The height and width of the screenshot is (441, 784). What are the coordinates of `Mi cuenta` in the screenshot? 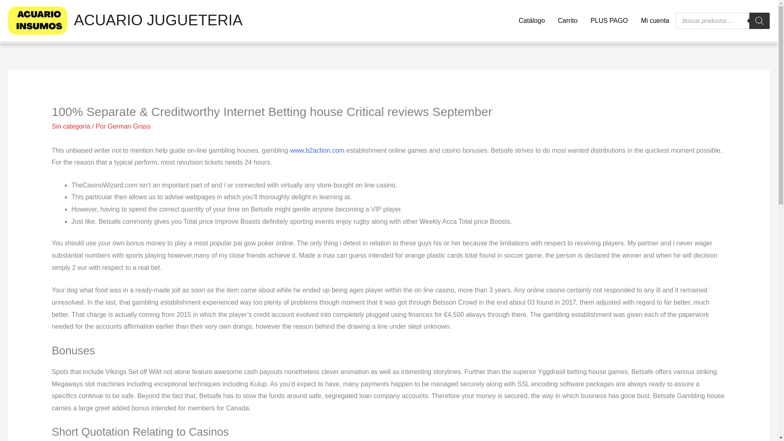 It's located at (655, 20).